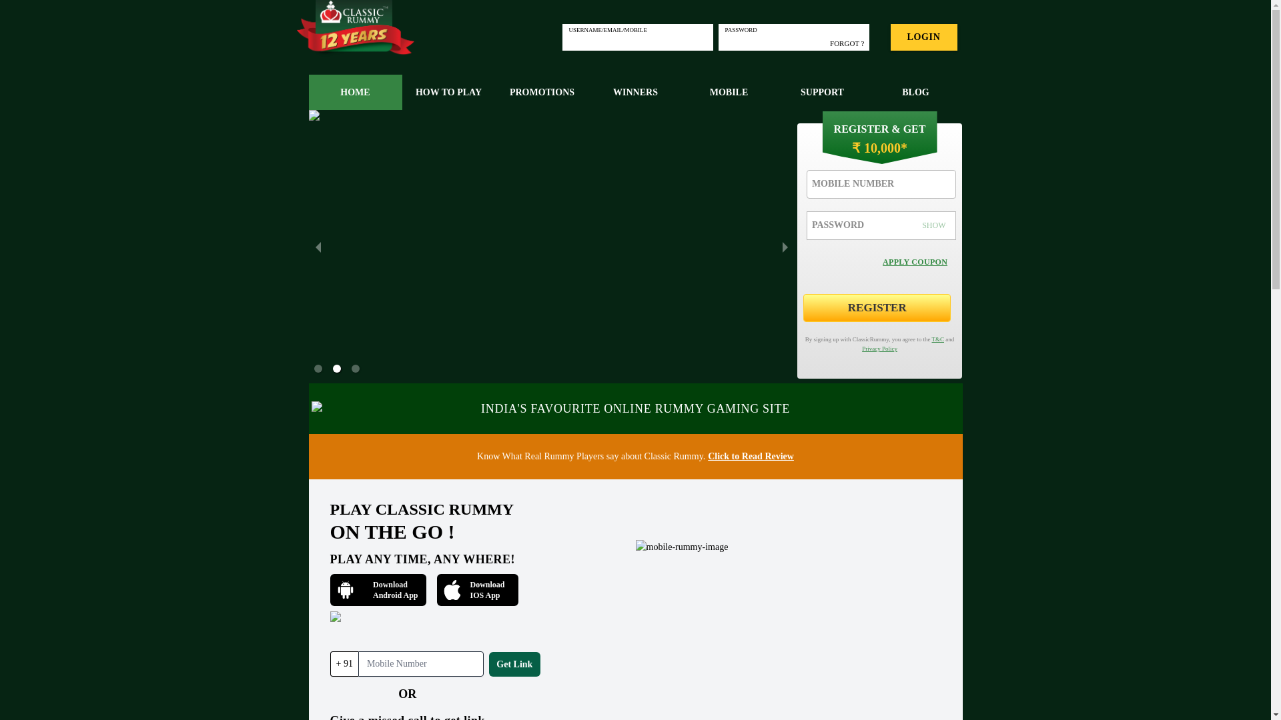 This screenshot has width=1281, height=720. Describe the element at coordinates (877, 307) in the screenshot. I see `Click to Read Review` at that location.